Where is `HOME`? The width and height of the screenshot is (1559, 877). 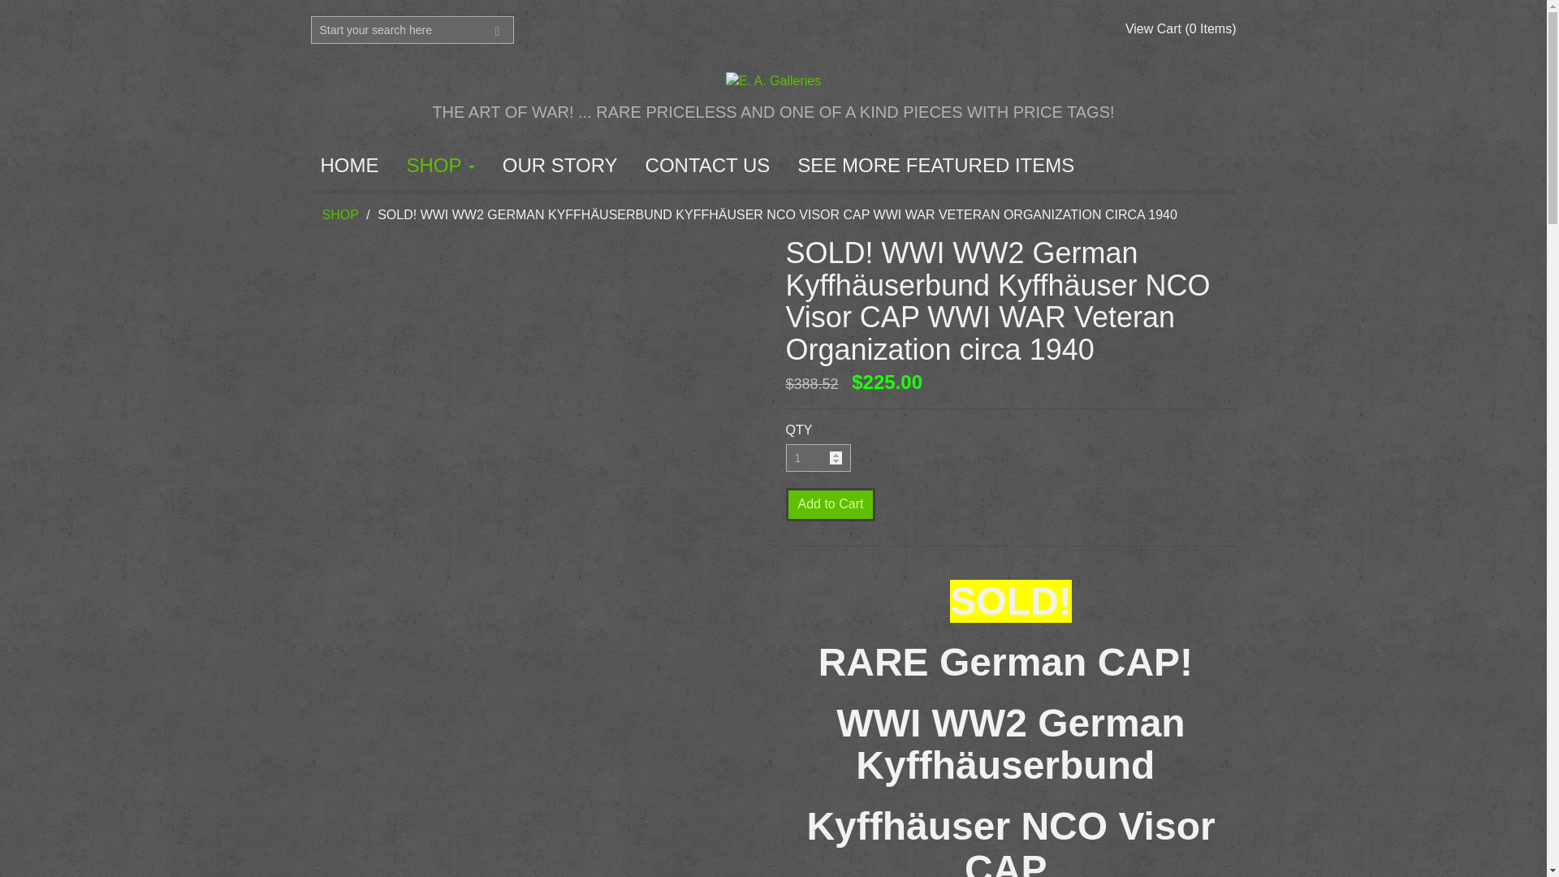
HOME is located at coordinates (349, 165).